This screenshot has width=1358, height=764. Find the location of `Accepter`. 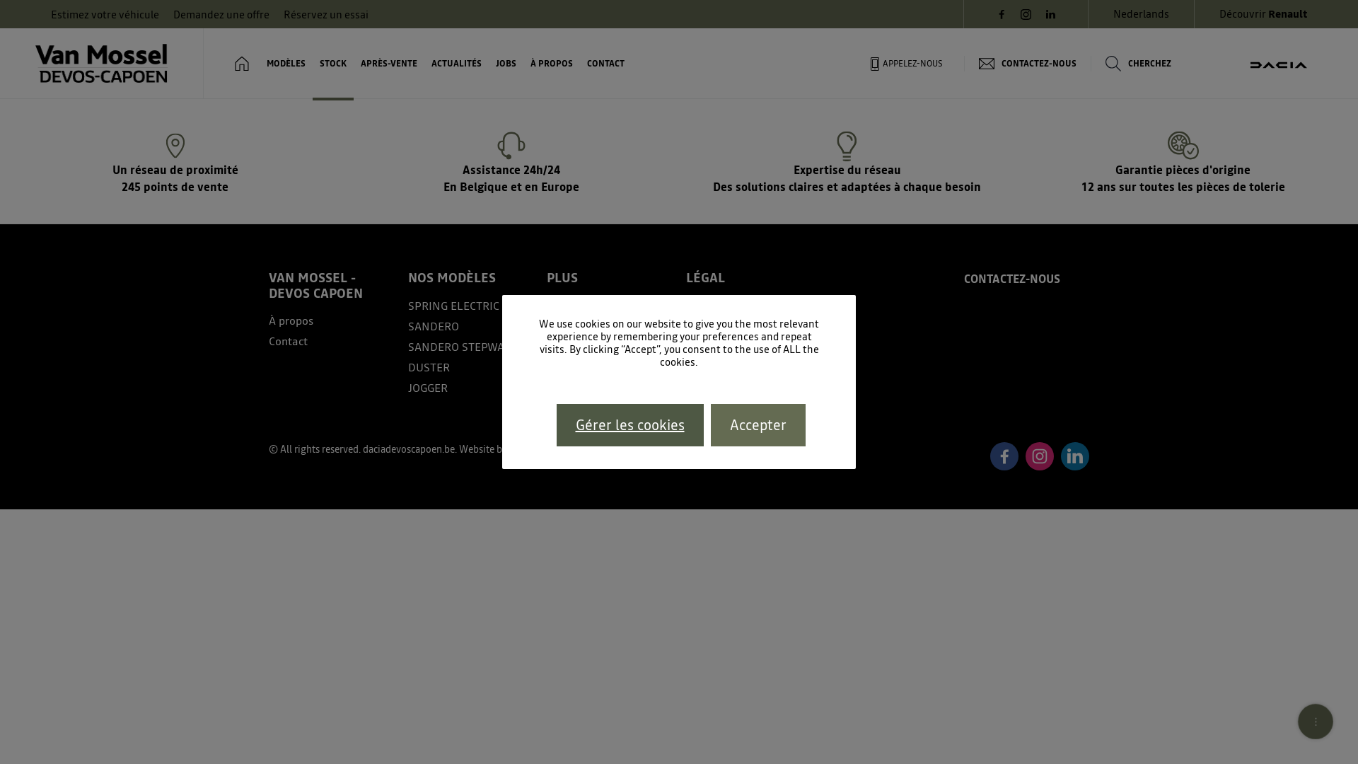

Accepter is located at coordinates (758, 425).